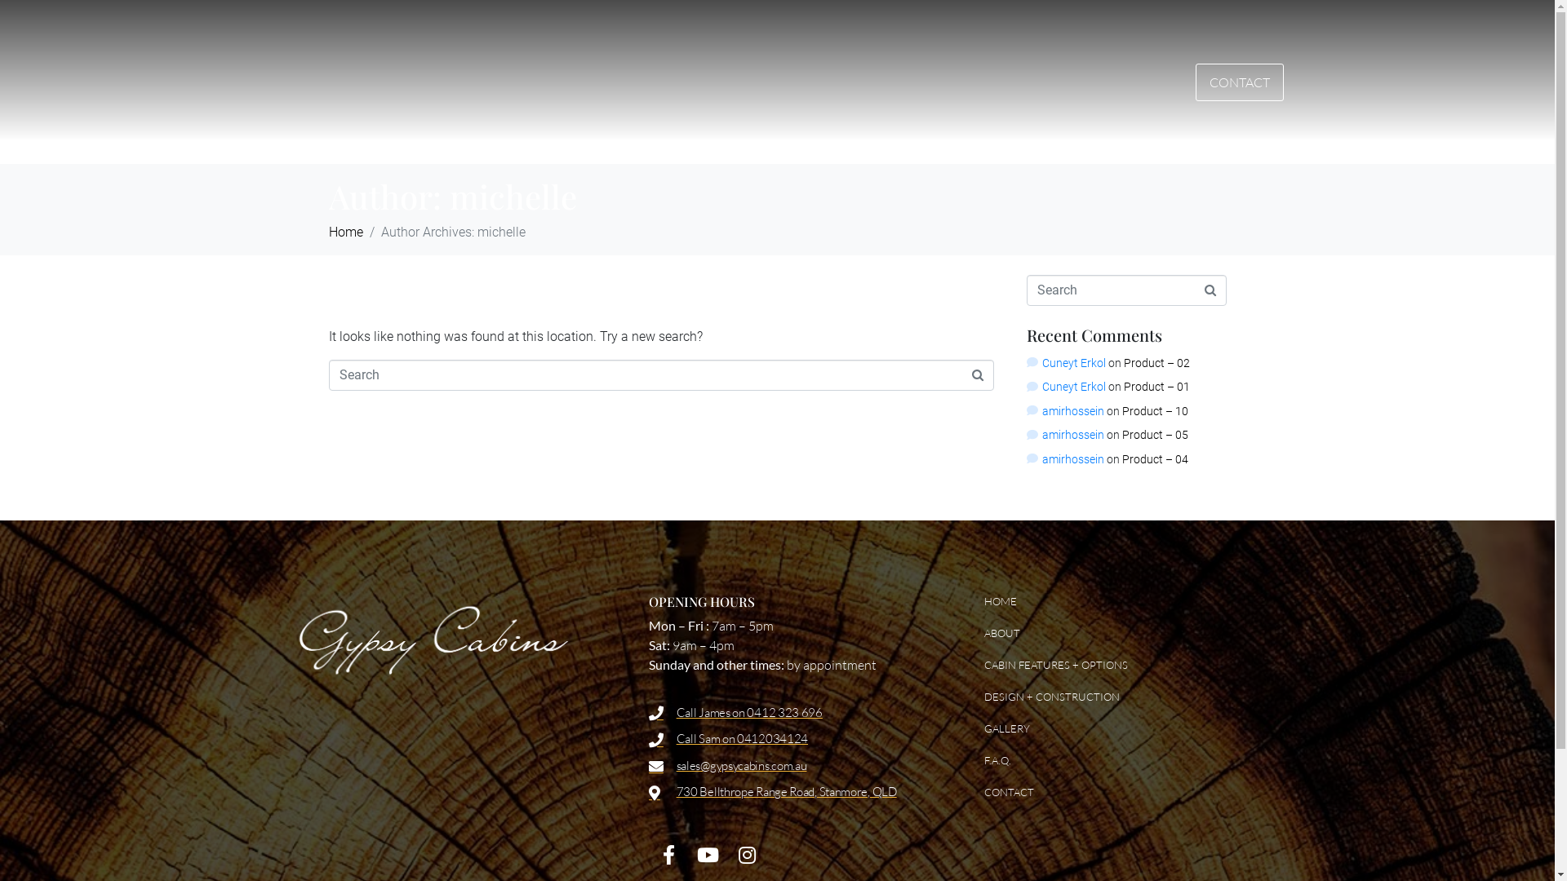 The image size is (1567, 881). What do you see at coordinates (1121, 697) in the screenshot?
I see `DESIGN + CONSTRUCTION` at bounding box center [1121, 697].